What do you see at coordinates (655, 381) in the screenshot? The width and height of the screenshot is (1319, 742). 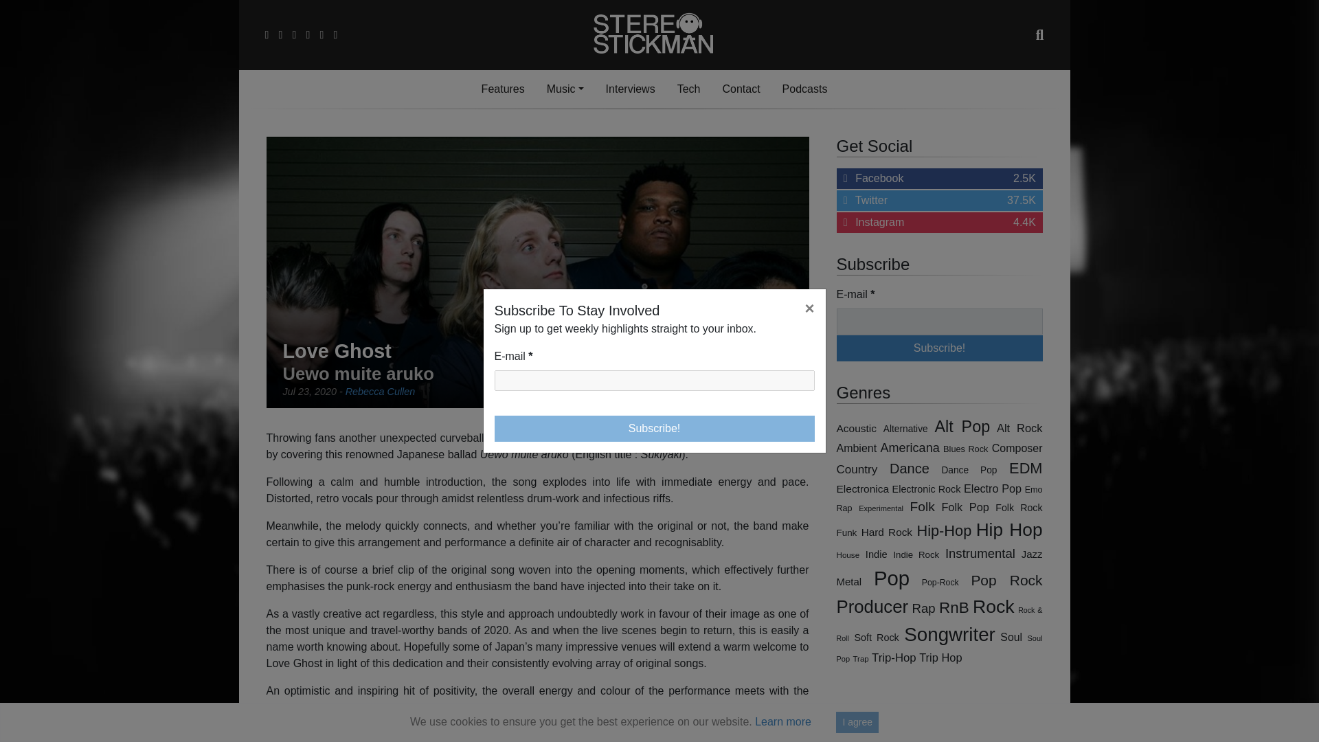 I see `E-mail` at bounding box center [655, 381].